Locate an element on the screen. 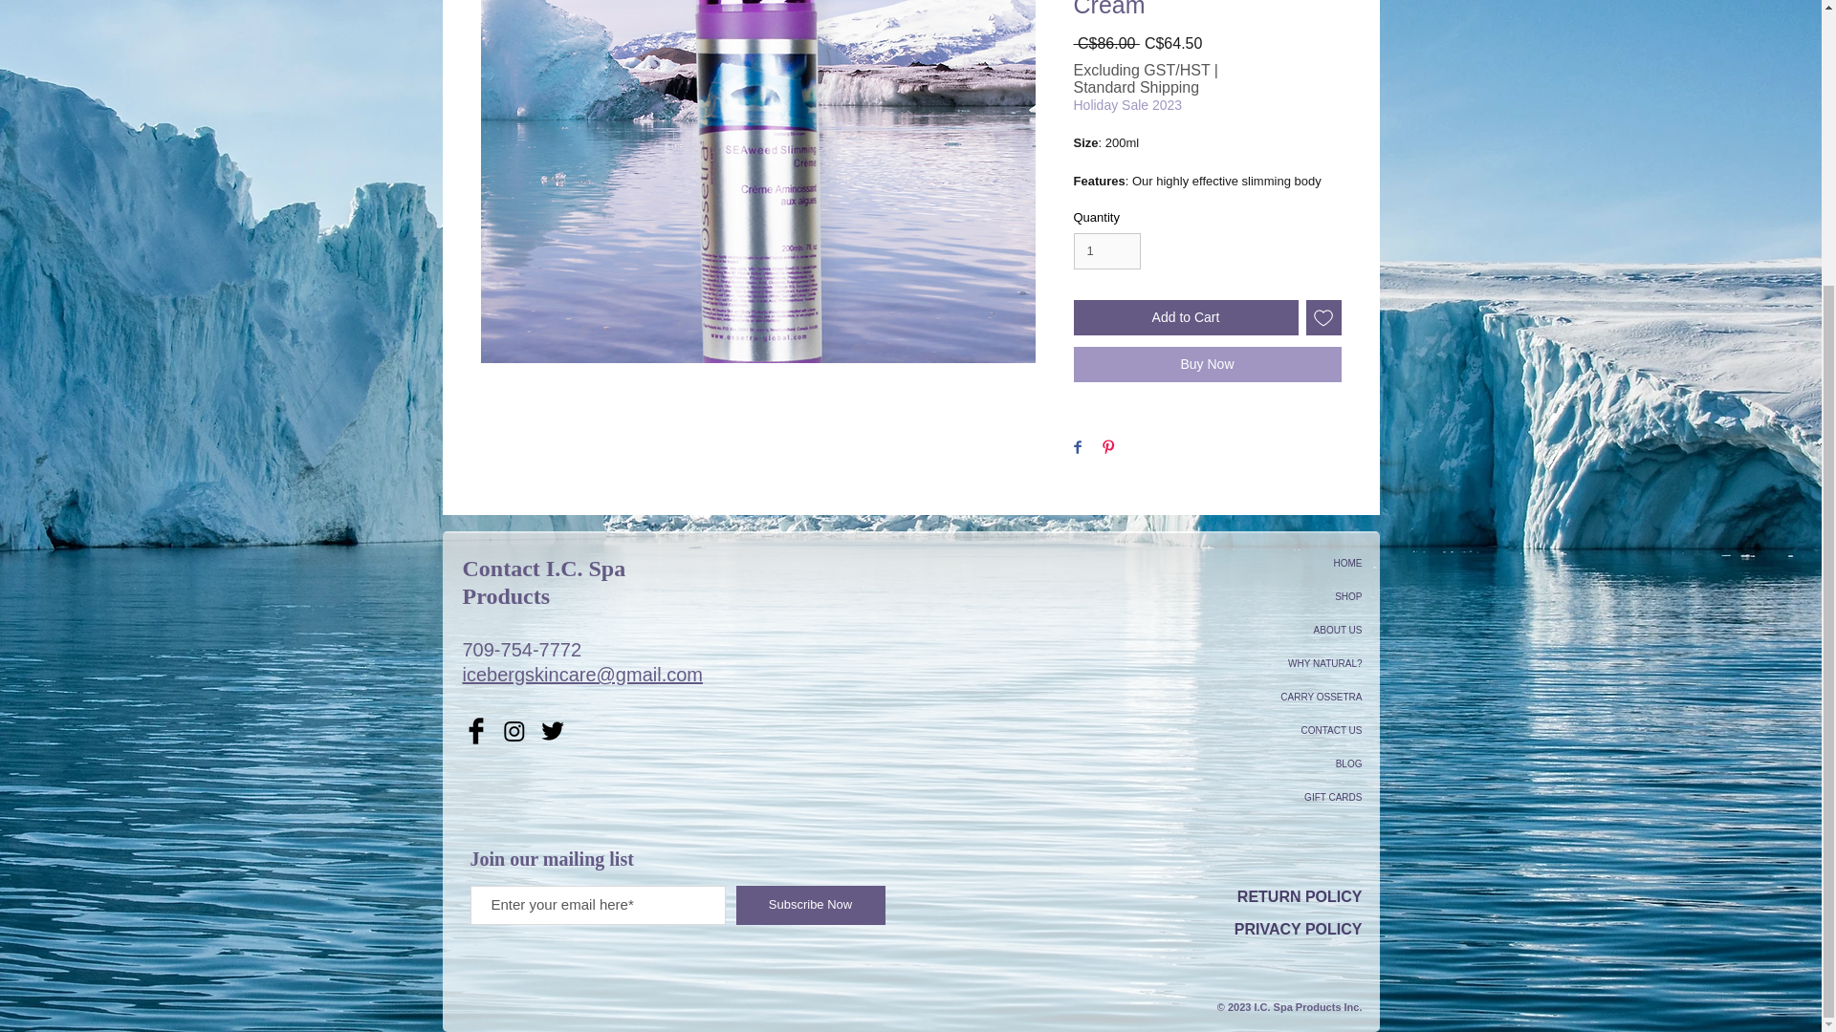  SHOP is located at coordinates (1295, 596).